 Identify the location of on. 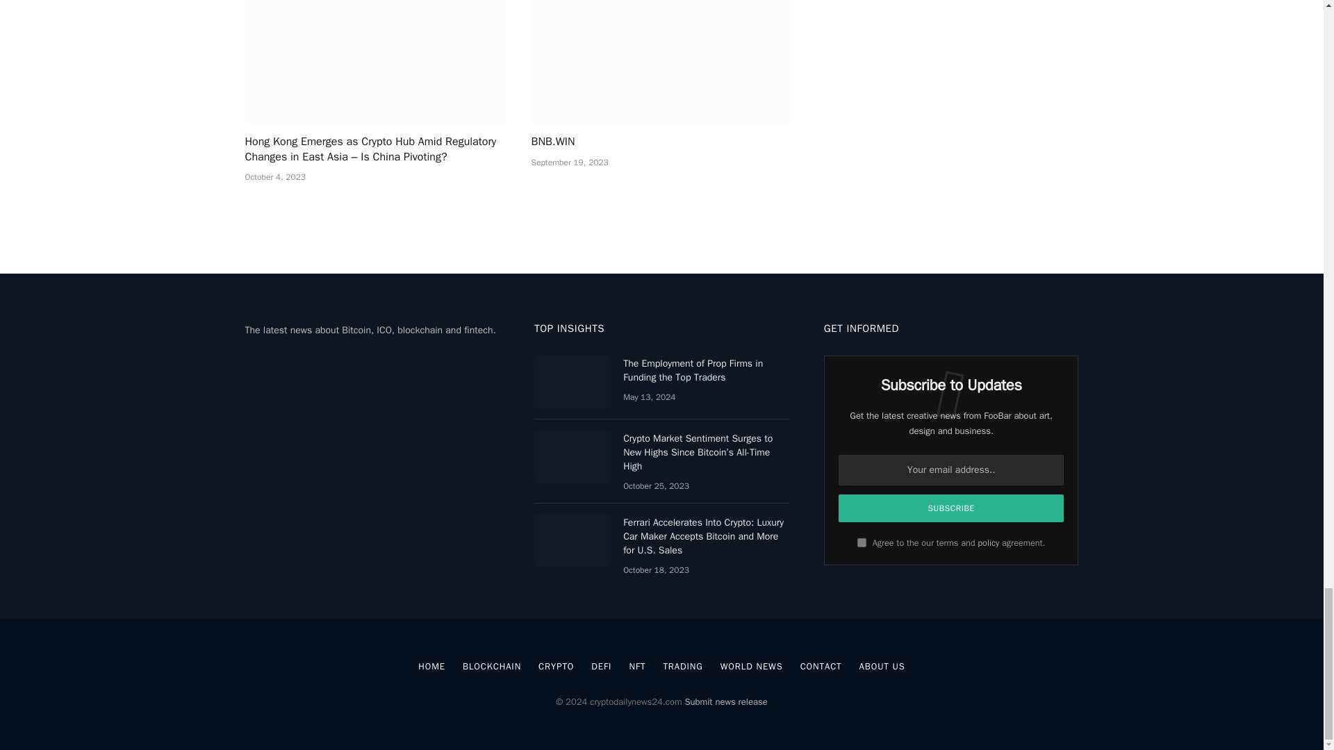
(862, 543).